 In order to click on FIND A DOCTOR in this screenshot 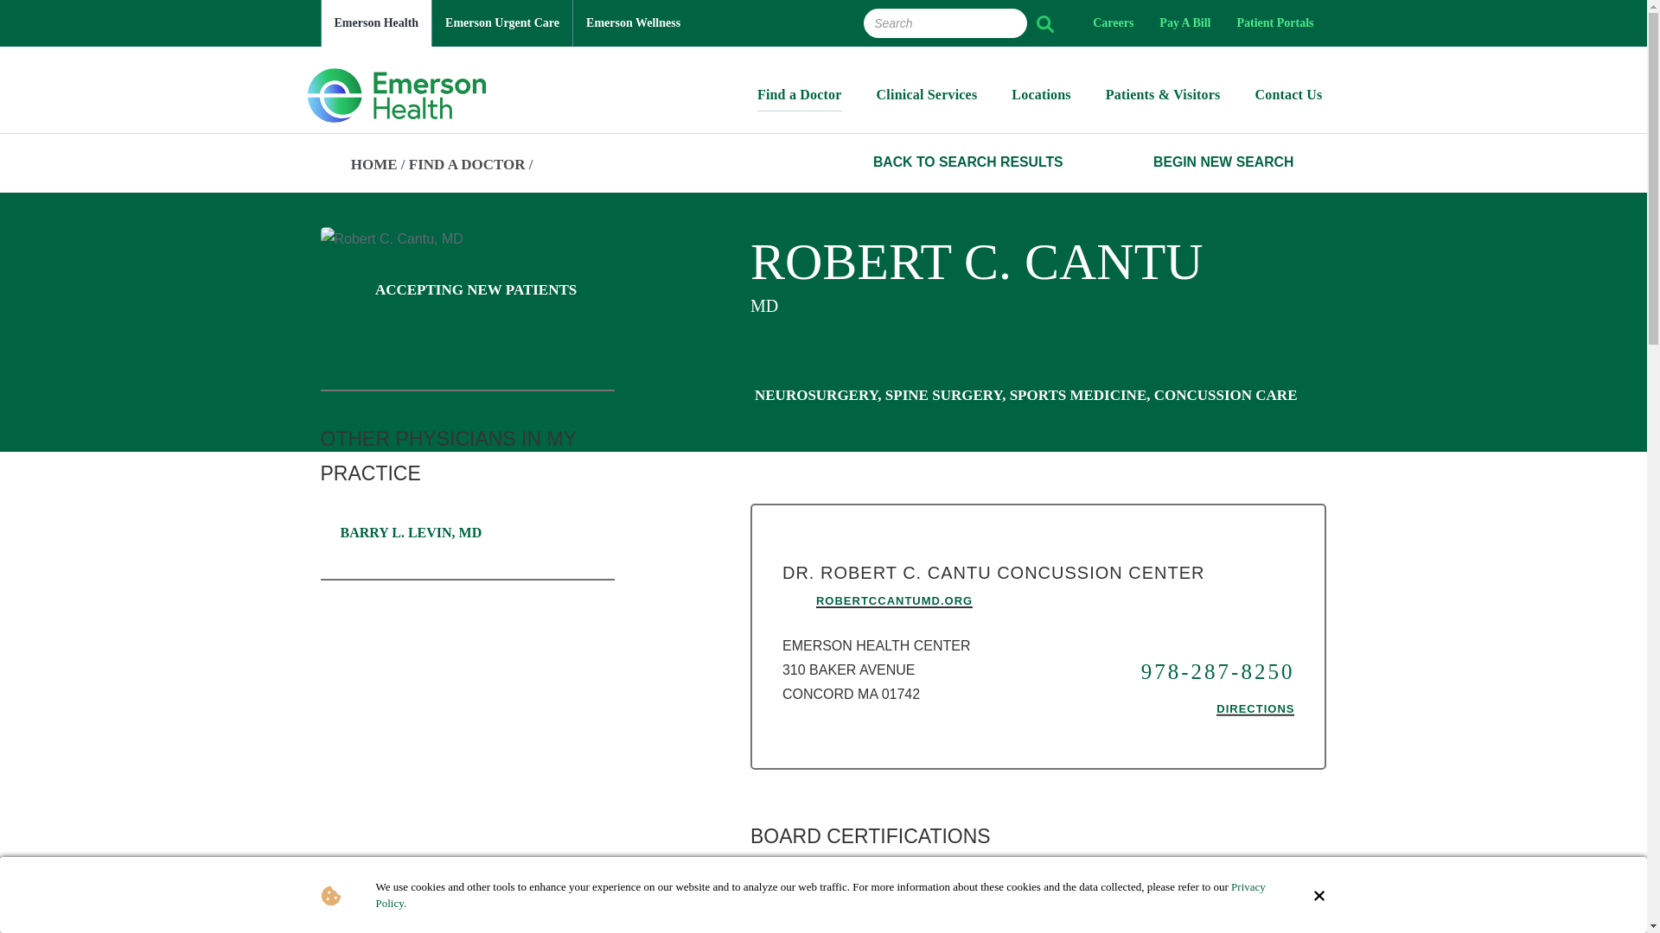, I will do `click(467, 164)`.